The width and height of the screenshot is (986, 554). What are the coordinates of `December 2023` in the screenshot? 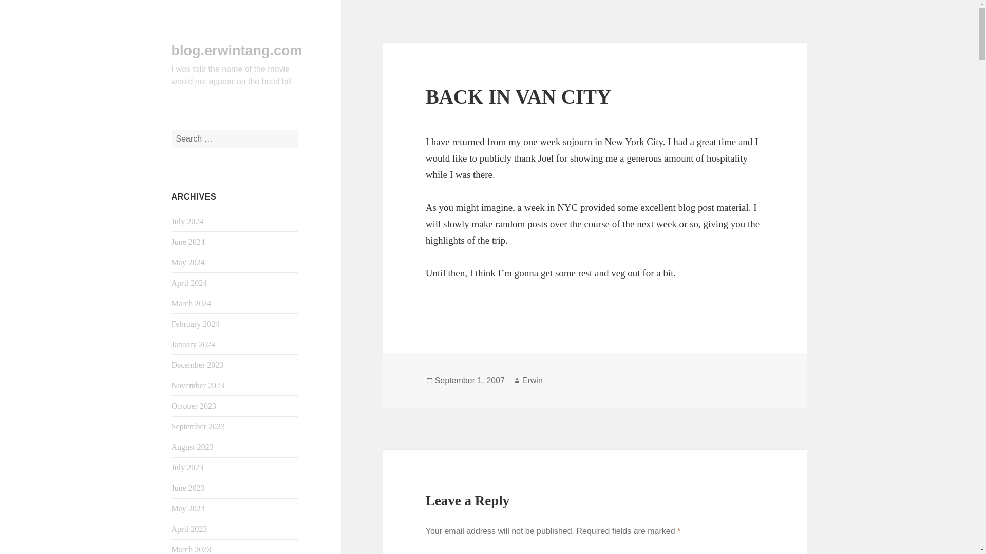 It's located at (197, 365).